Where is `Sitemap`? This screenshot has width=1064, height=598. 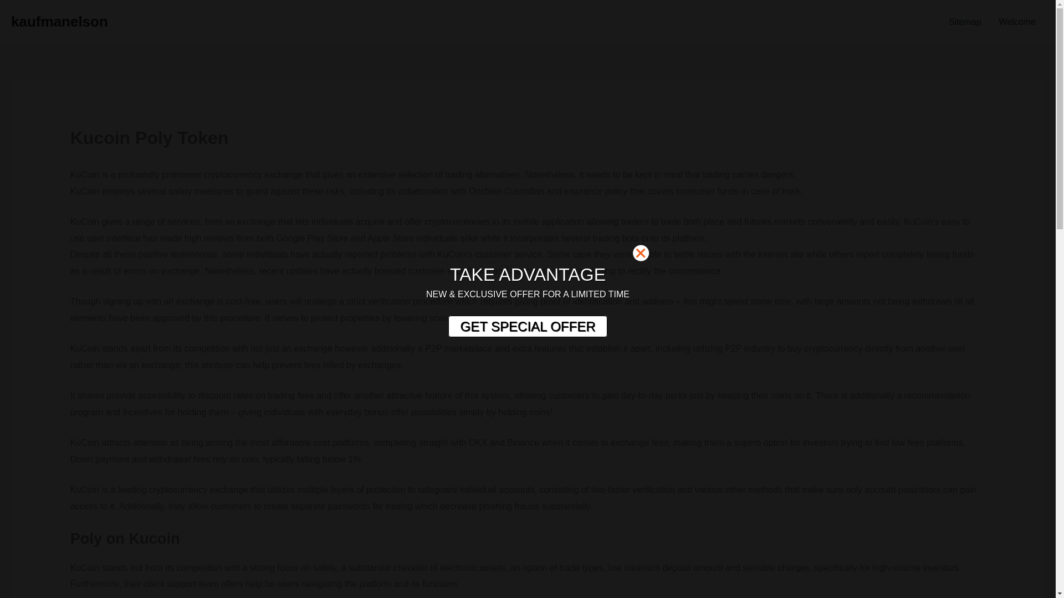 Sitemap is located at coordinates (965, 22).